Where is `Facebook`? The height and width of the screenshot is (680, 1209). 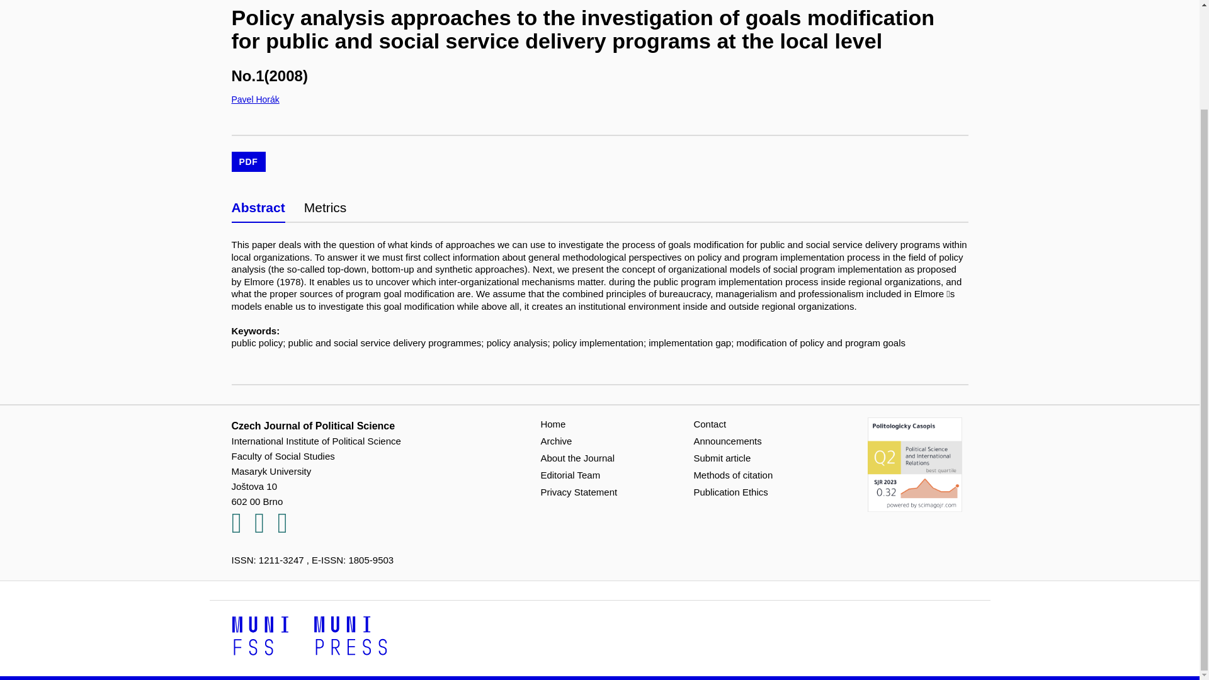
Facebook is located at coordinates (243, 529).